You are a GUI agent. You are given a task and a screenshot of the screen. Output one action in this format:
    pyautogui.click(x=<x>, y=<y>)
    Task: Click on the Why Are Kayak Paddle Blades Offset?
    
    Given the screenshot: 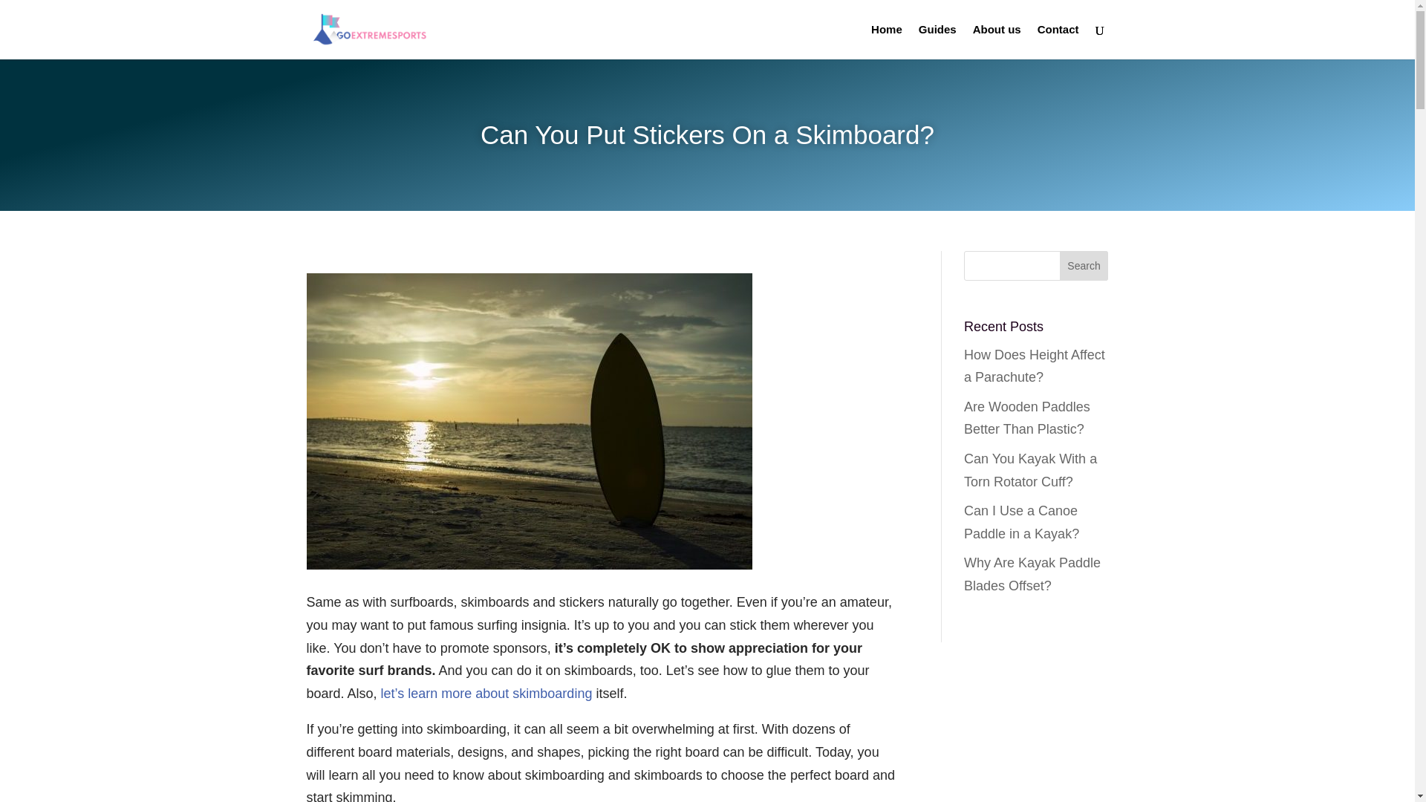 What is the action you would take?
    pyautogui.click(x=1032, y=575)
    